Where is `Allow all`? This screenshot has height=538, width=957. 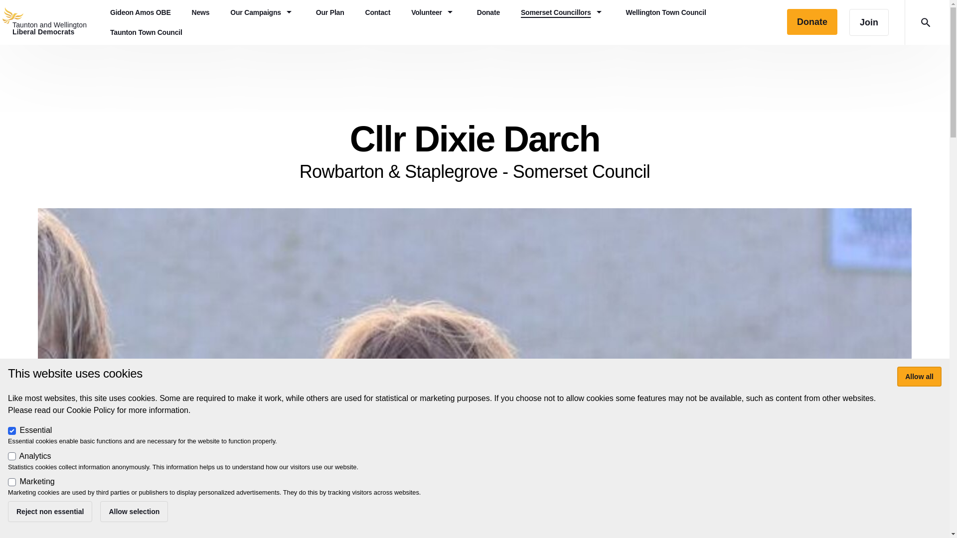
Allow all is located at coordinates (134, 511).